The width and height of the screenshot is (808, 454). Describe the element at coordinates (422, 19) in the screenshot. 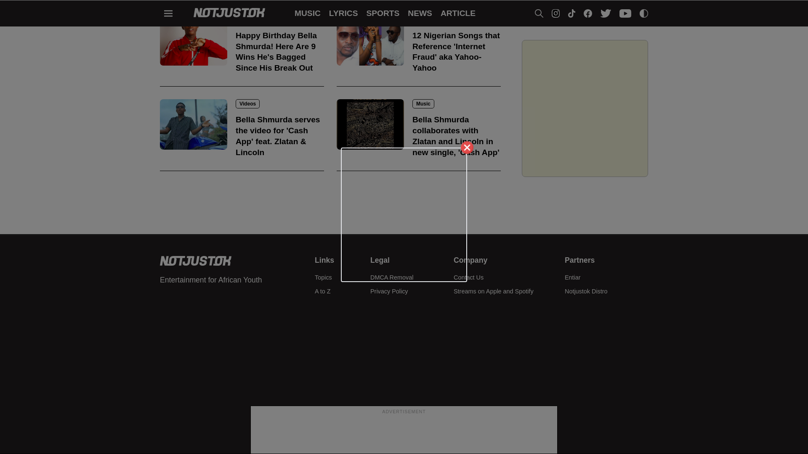

I see `Lists` at that location.